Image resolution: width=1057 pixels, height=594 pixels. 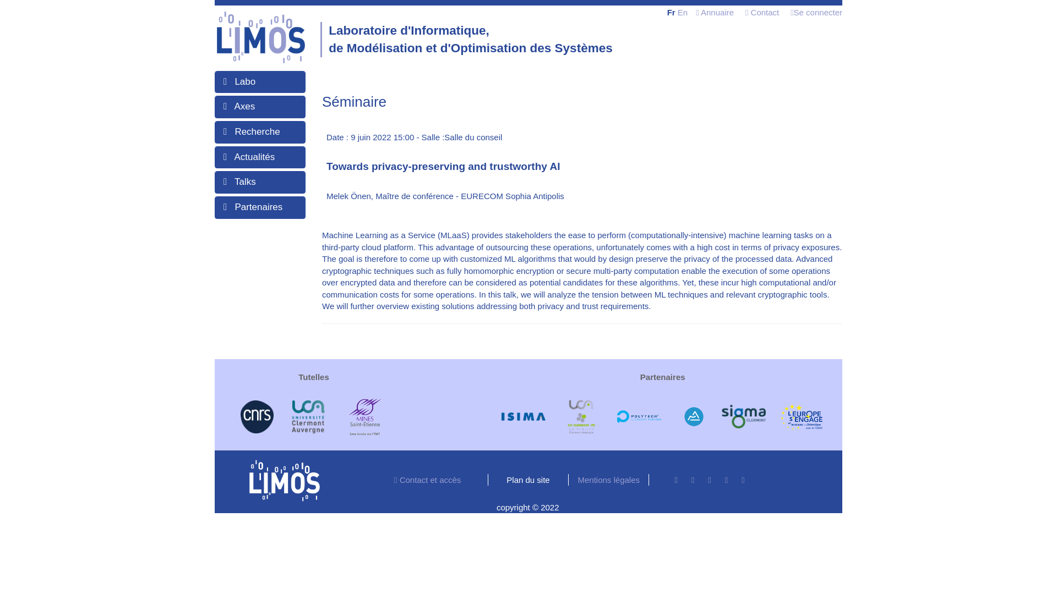 I want to click on Contact, so click(x=762, y=12).